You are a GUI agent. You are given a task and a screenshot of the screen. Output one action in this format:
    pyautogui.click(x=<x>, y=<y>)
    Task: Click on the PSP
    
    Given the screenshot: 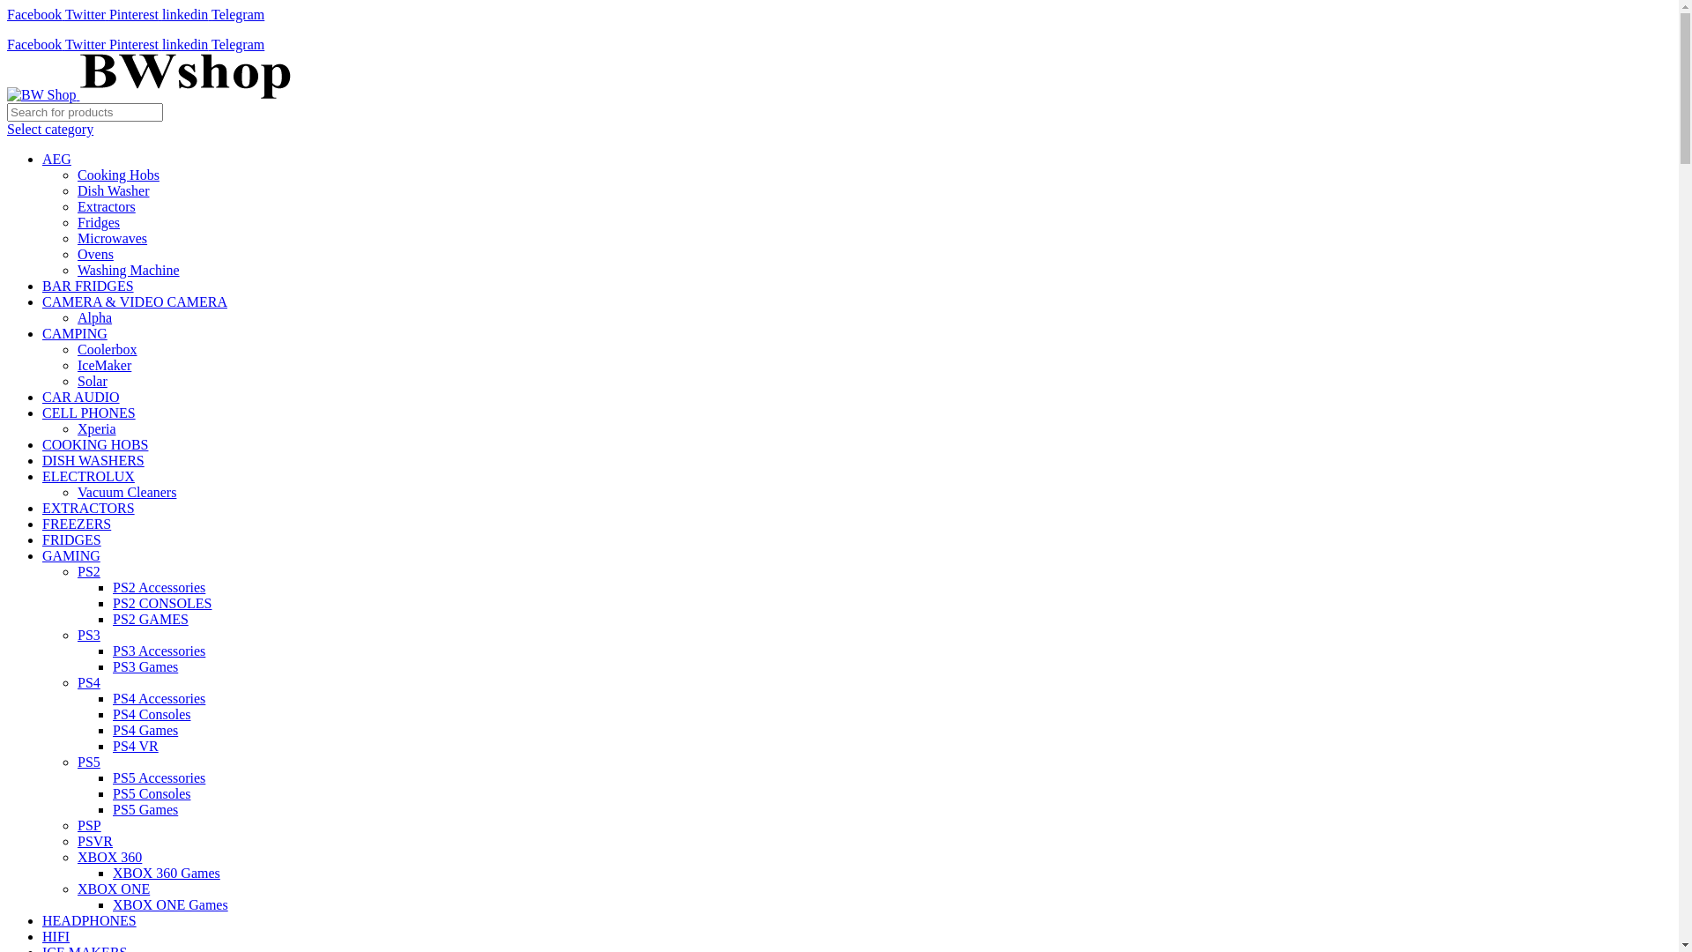 What is the action you would take?
    pyautogui.click(x=90, y=825)
    